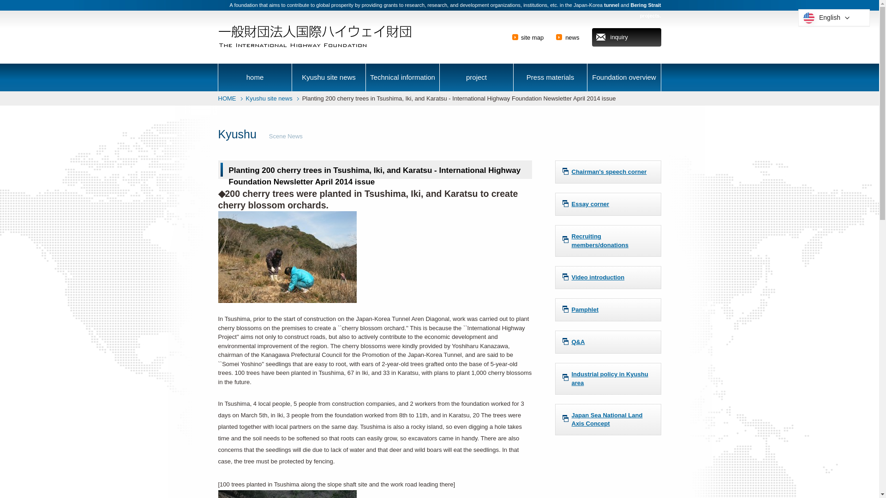  Describe the element at coordinates (402, 77) in the screenshot. I see `Technical information` at that location.